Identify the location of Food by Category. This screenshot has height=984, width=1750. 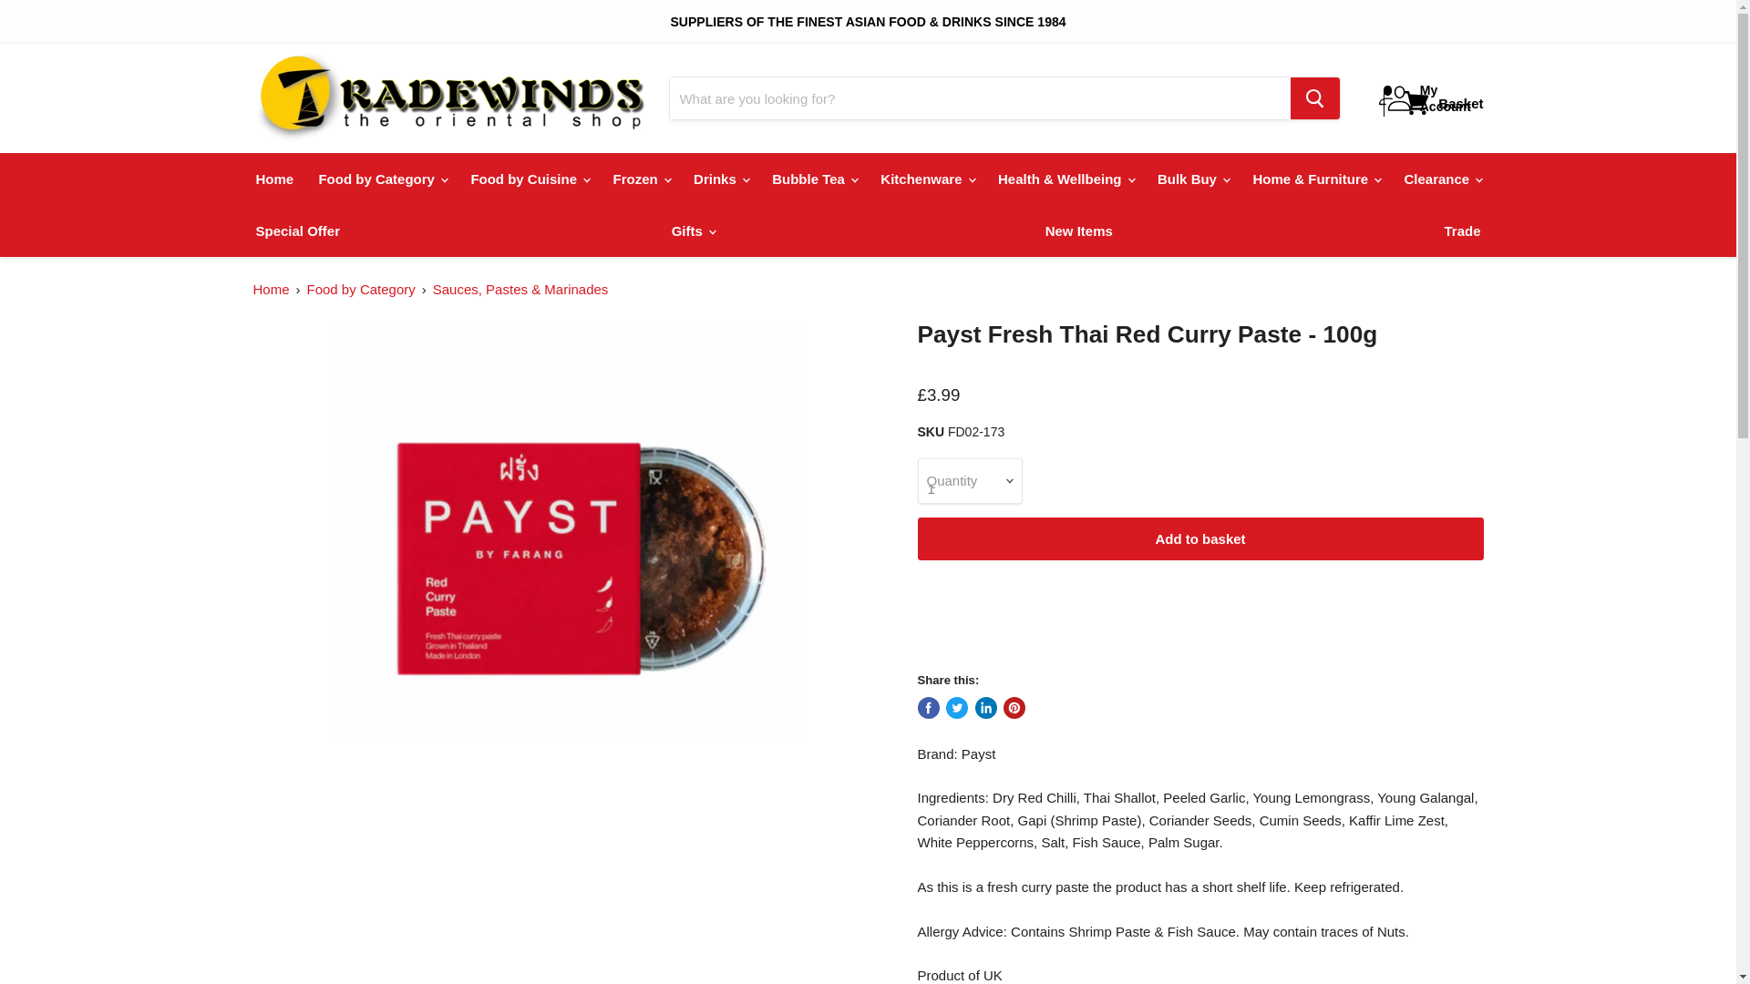
(381, 179).